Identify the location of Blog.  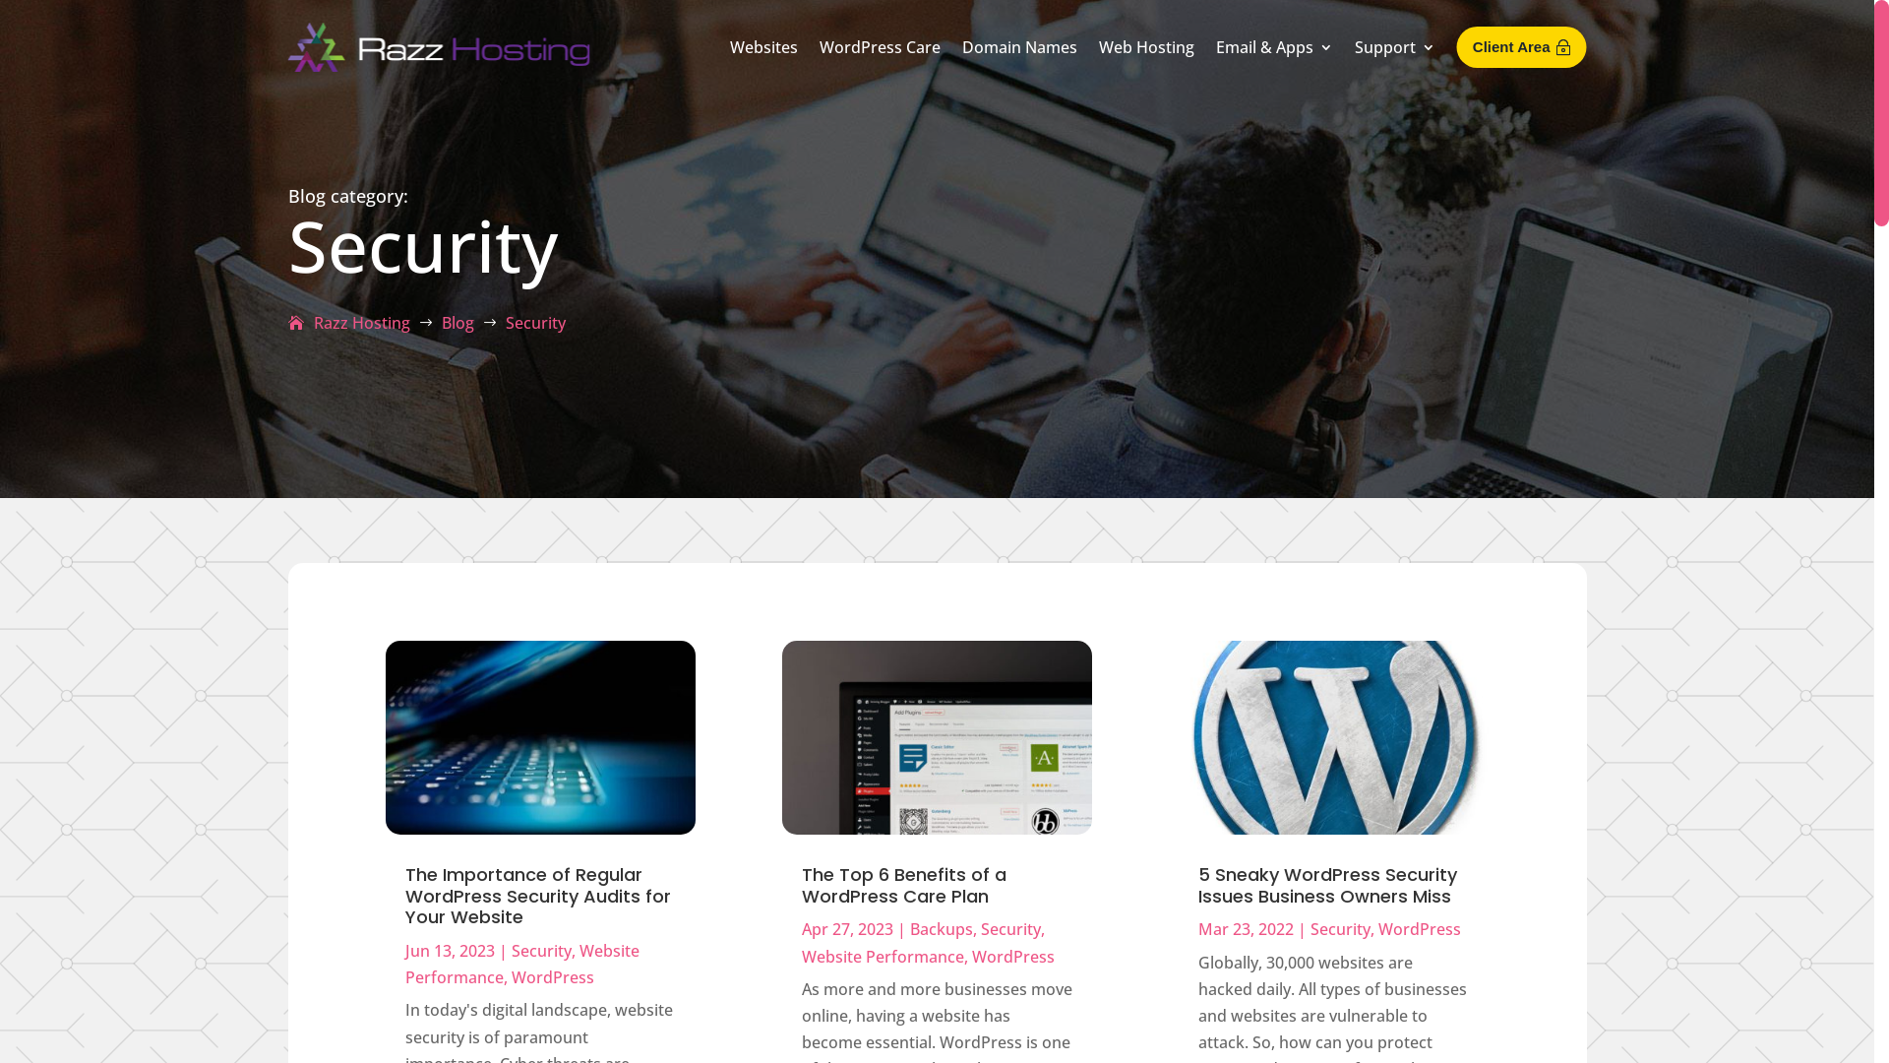
(457, 323).